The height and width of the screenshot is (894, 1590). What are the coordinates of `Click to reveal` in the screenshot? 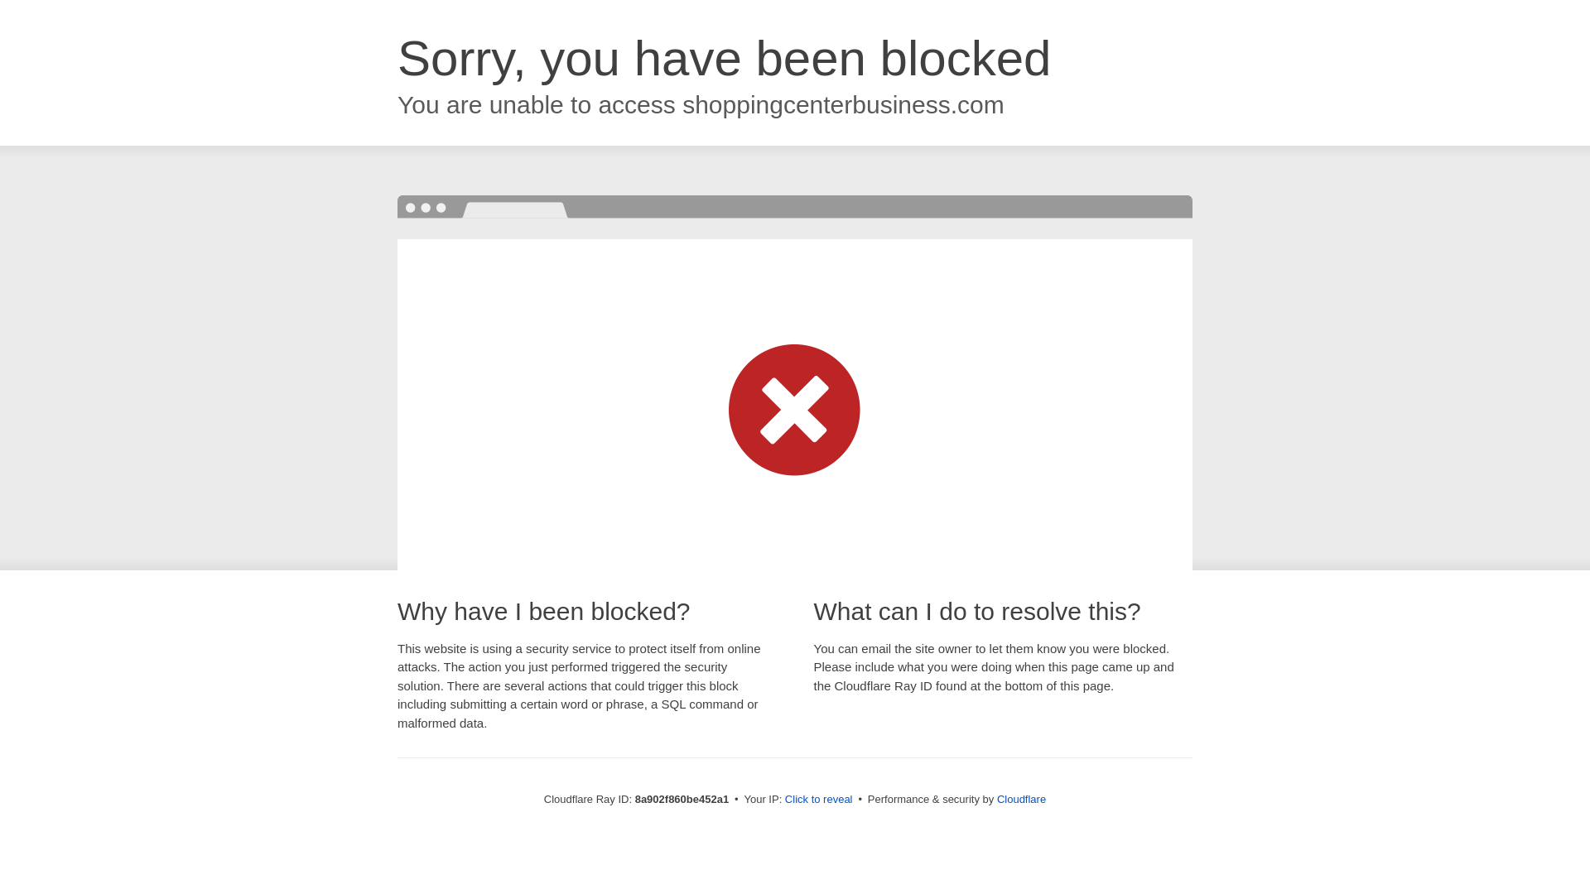 It's located at (818, 800).